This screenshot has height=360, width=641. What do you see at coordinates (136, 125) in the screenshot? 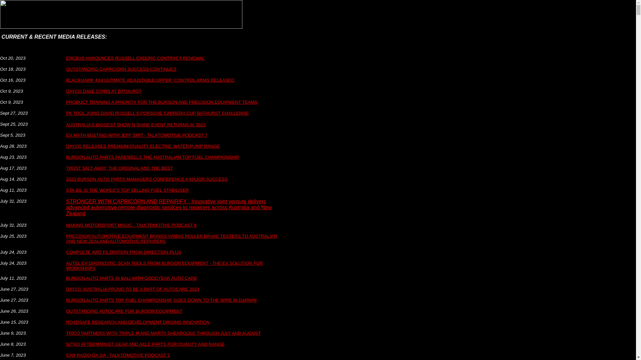
I see `AUSTRALIA'S BIGGEST SHOW N SHINE EVENT RETURNS IN 2023` at bounding box center [136, 125].